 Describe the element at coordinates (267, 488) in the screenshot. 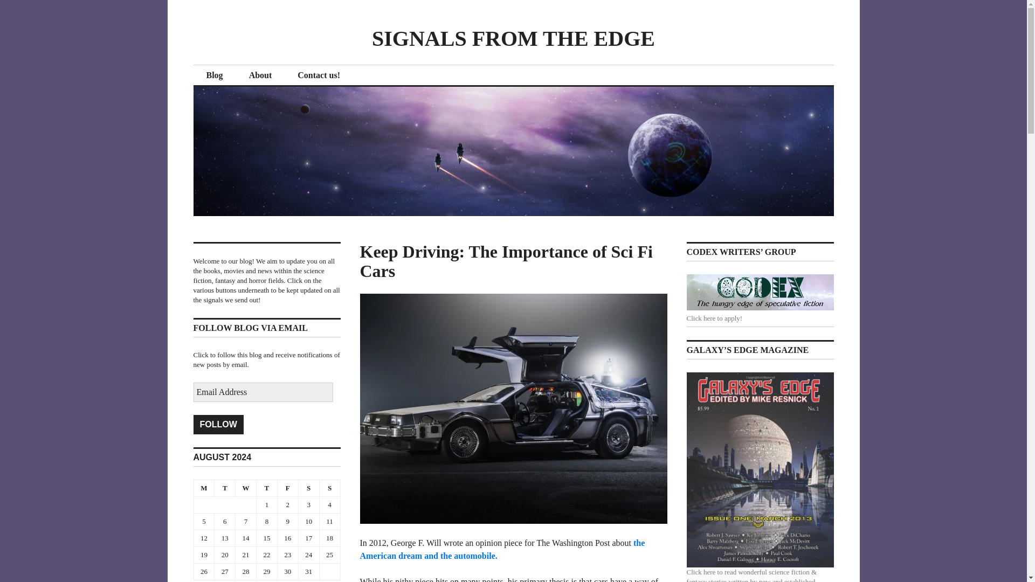

I see `Thursday` at that location.